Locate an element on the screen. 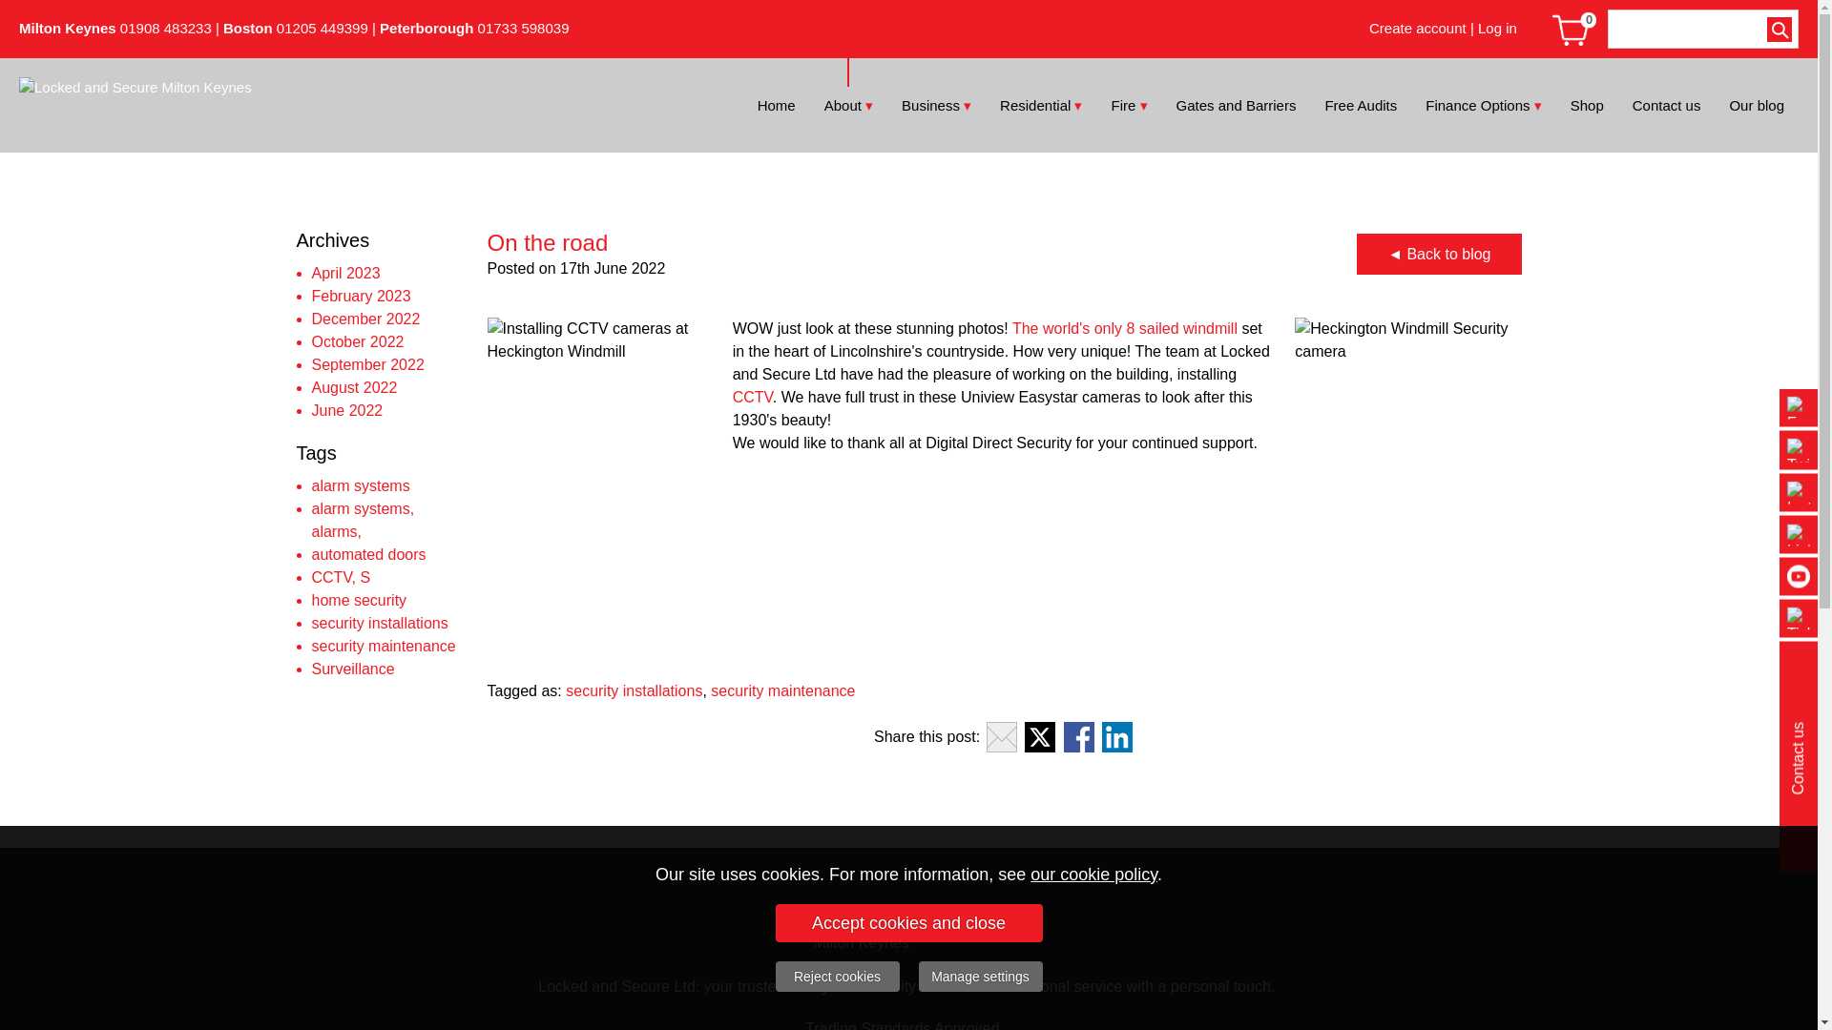 Image resolution: width=1832 pixels, height=1030 pixels. Create account  is located at coordinates (1420, 27).